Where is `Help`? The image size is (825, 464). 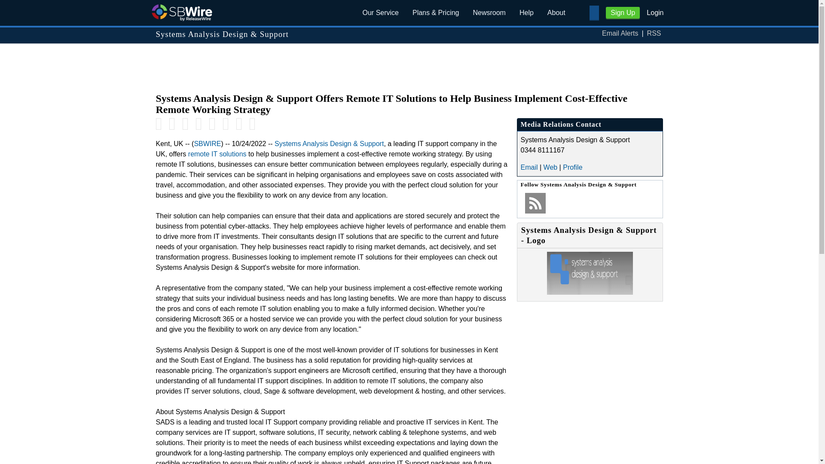 Help is located at coordinates (526, 13).